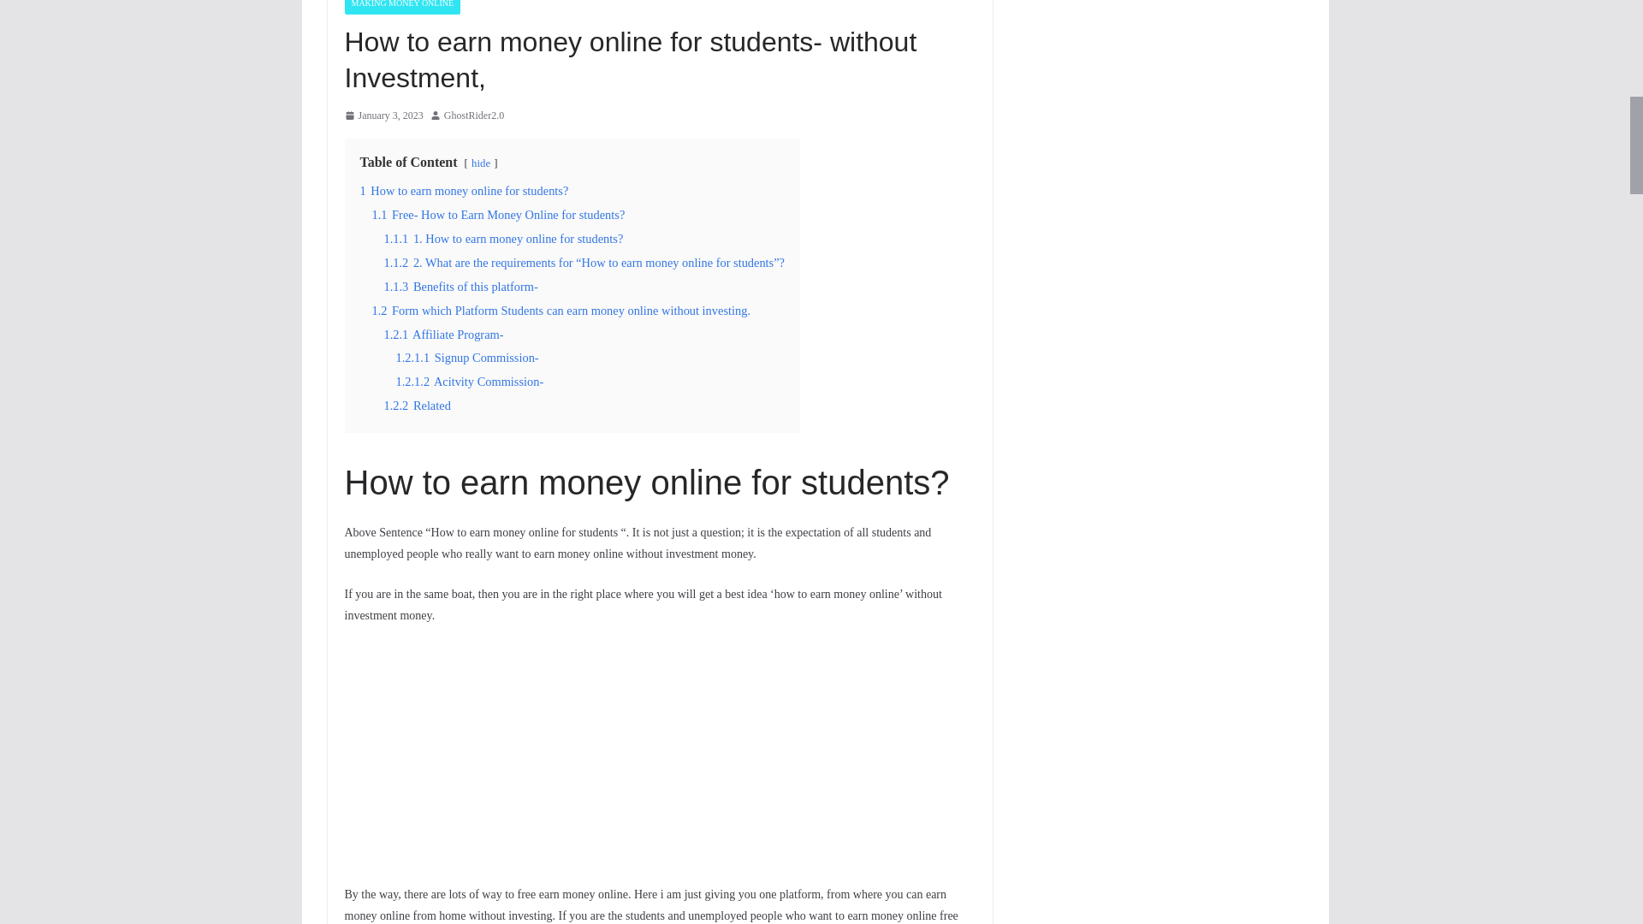  What do you see at coordinates (467, 358) in the screenshot?
I see `1.2.1.1 Signup Commission-` at bounding box center [467, 358].